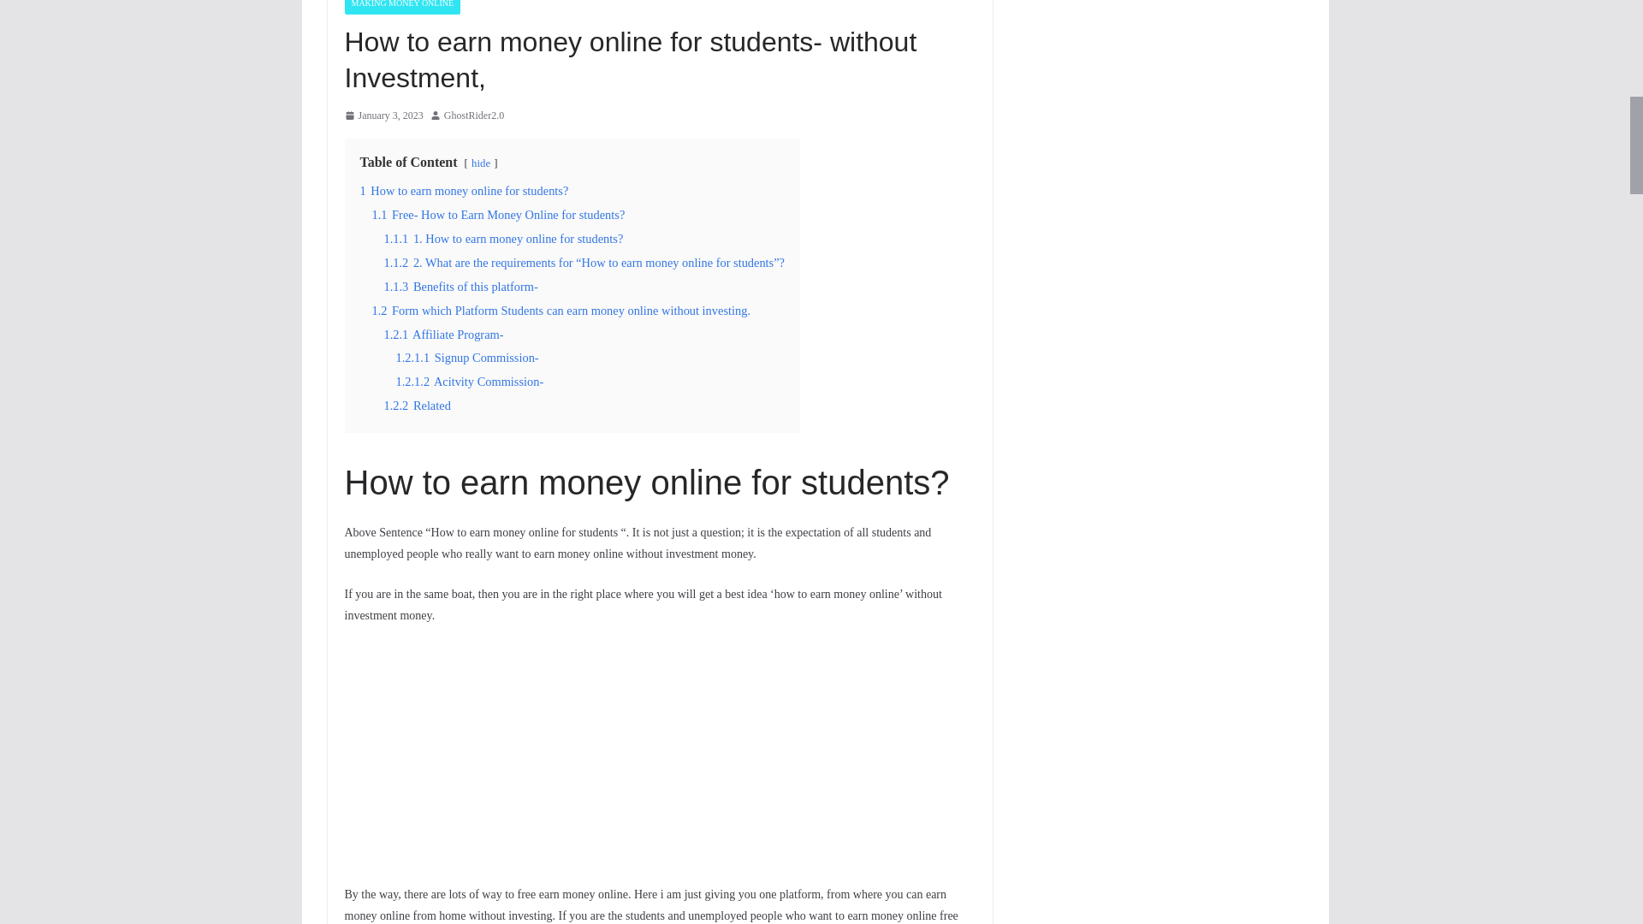  What do you see at coordinates (467, 358) in the screenshot?
I see `1.2.1.1 Signup Commission-` at bounding box center [467, 358].